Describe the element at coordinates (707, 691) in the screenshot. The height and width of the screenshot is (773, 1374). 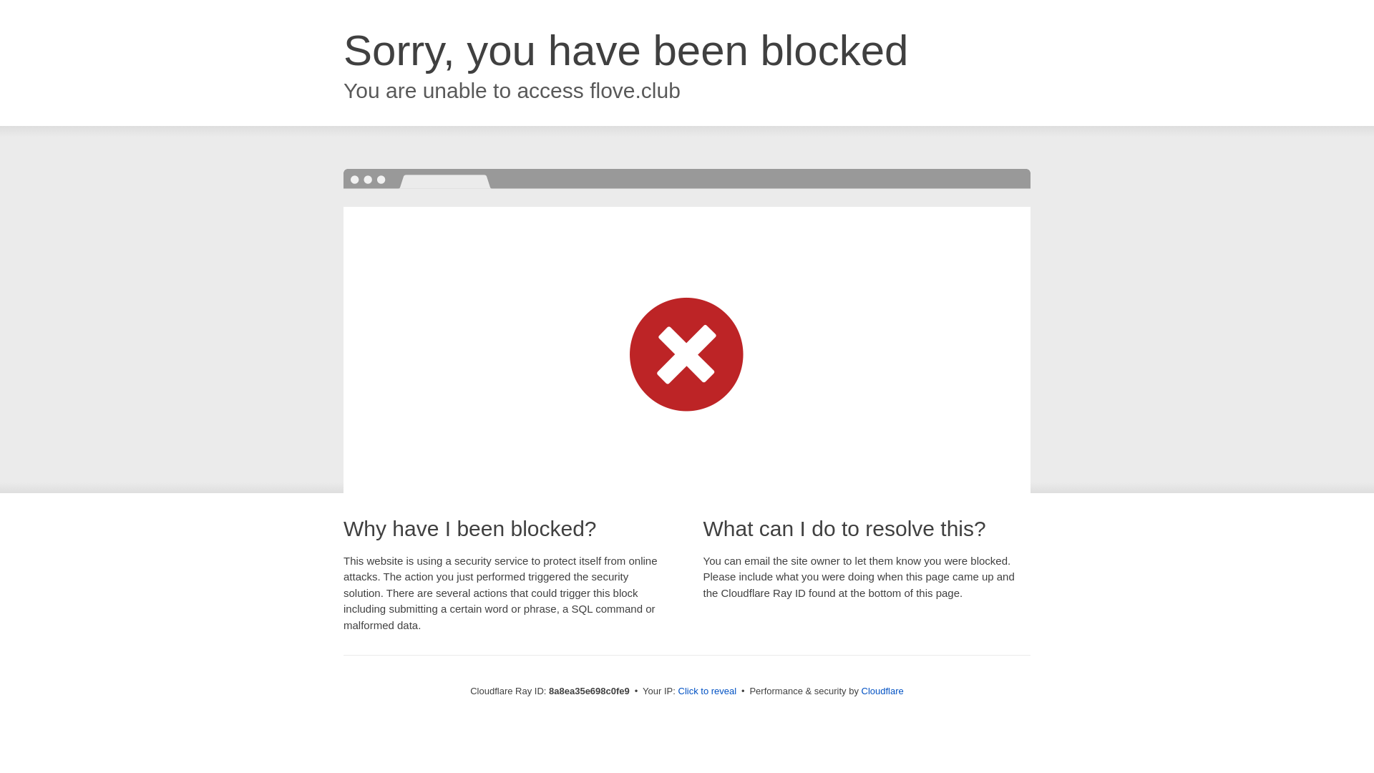
I see `Click to reveal` at that location.